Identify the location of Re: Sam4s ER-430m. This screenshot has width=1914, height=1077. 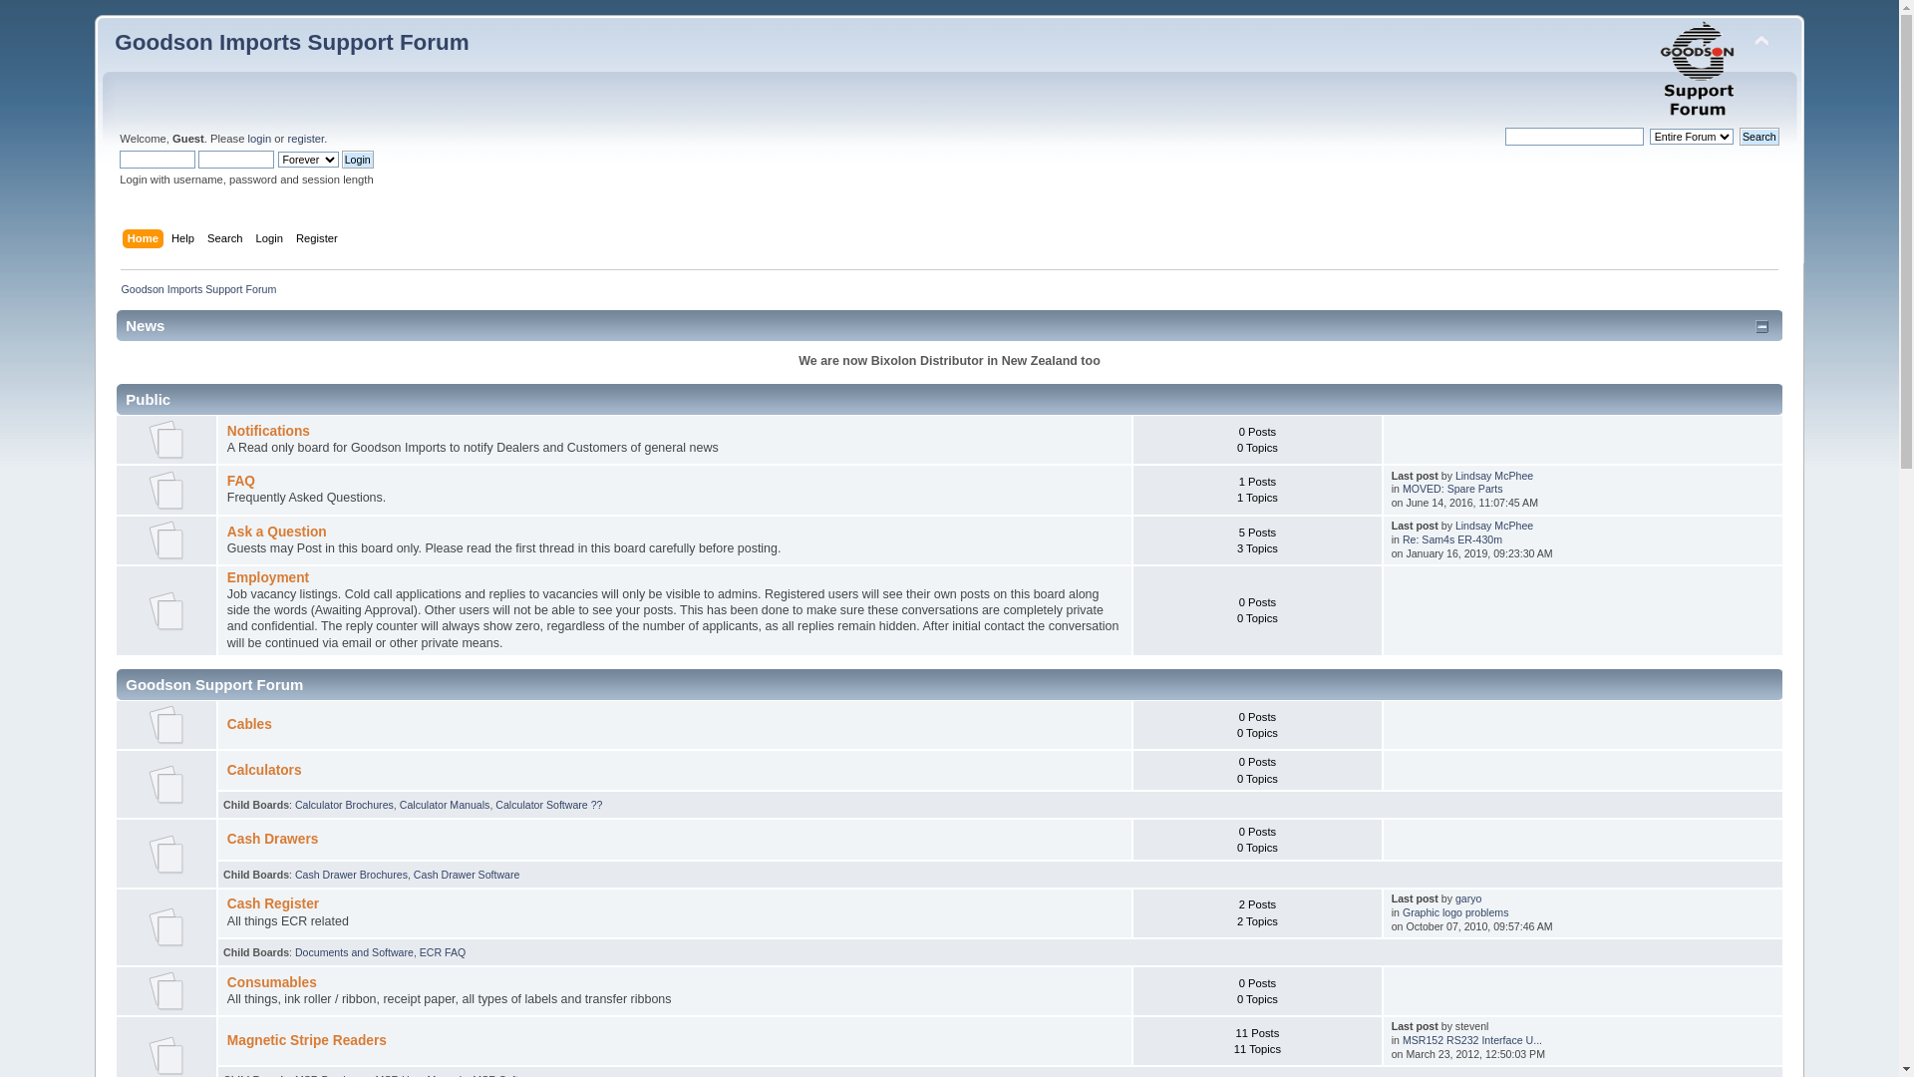
(1452, 539).